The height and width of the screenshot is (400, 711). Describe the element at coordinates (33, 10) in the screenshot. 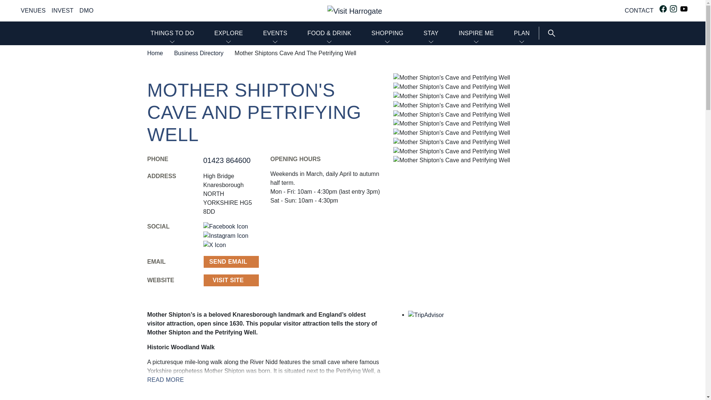

I see `Venues` at that location.